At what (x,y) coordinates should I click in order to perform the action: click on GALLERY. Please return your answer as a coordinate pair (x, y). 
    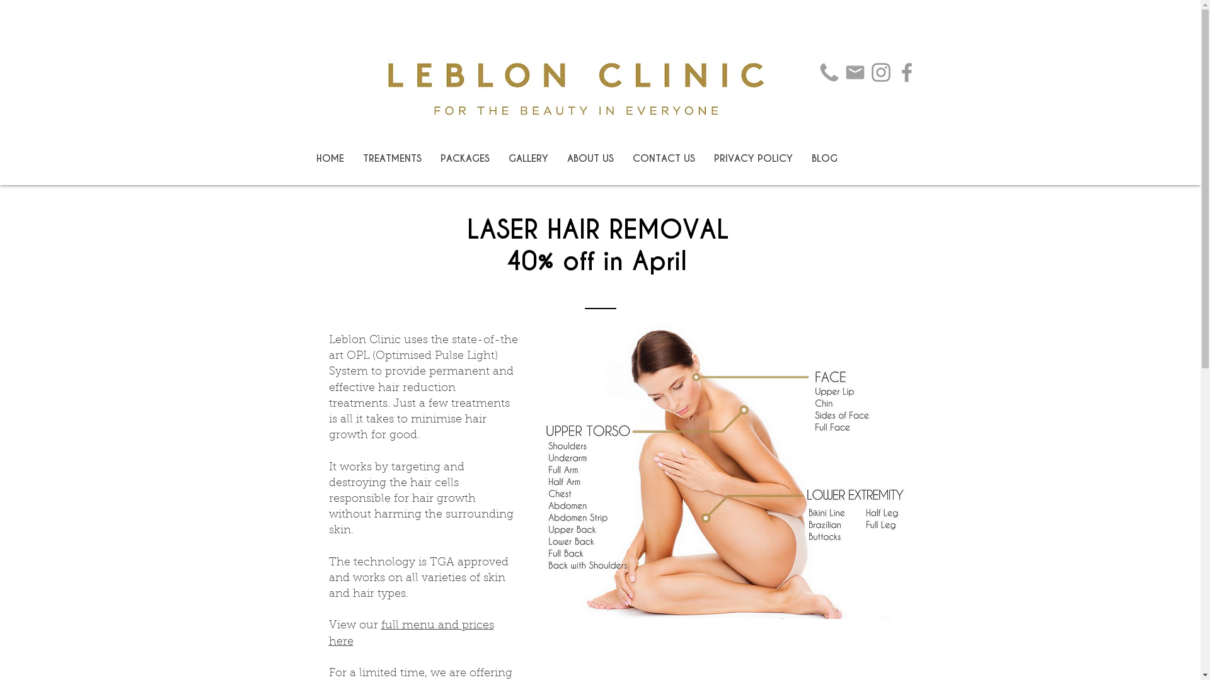
    Looking at the image, I should click on (528, 159).